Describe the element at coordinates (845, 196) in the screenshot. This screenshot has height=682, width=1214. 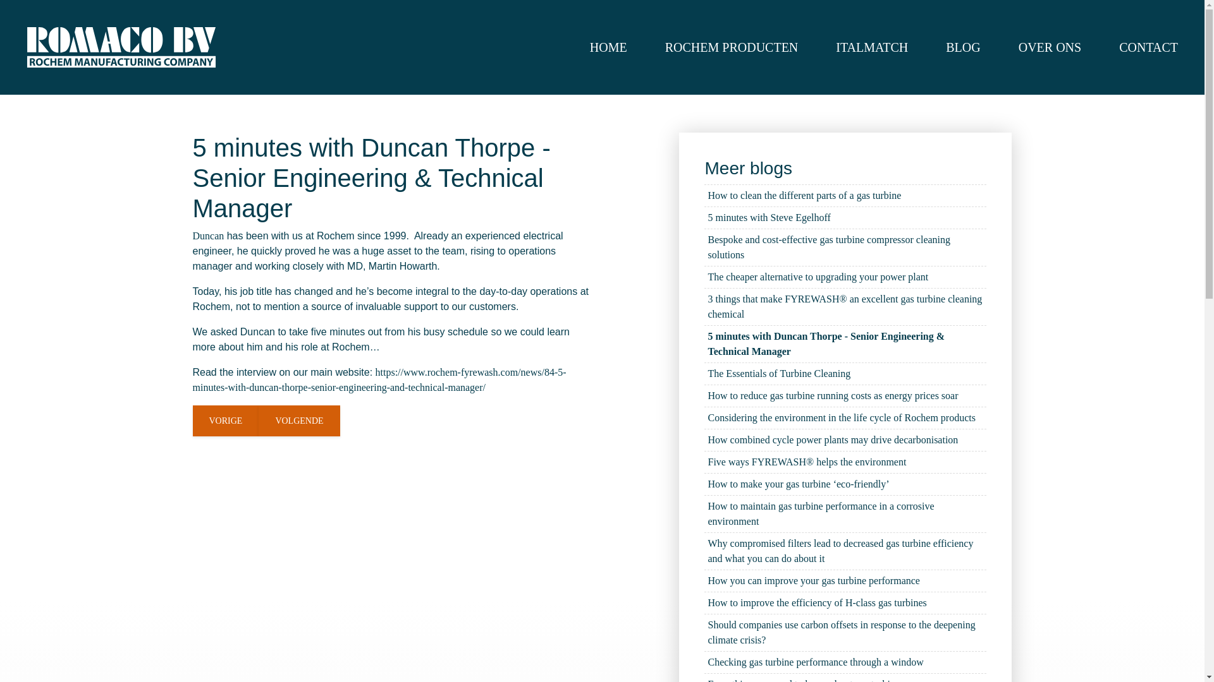
I see `How to clean the different parts of a gas turbine` at that location.